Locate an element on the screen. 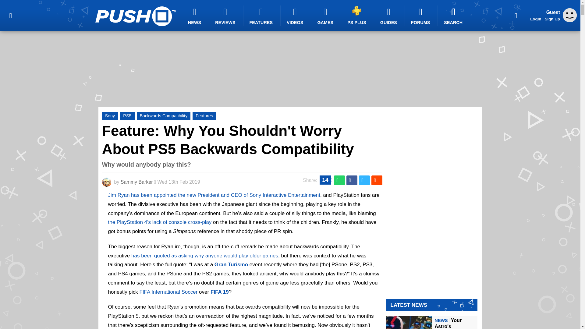 This screenshot has height=329, width=585. Sign Up is located at coordinates (552, 19).